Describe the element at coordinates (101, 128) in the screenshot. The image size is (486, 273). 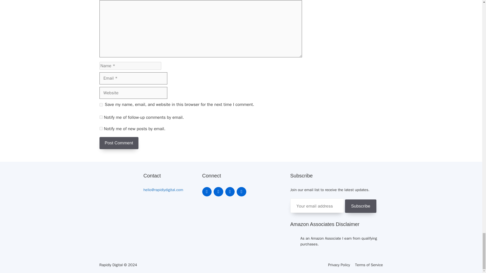
I see `subscribe` at that location.